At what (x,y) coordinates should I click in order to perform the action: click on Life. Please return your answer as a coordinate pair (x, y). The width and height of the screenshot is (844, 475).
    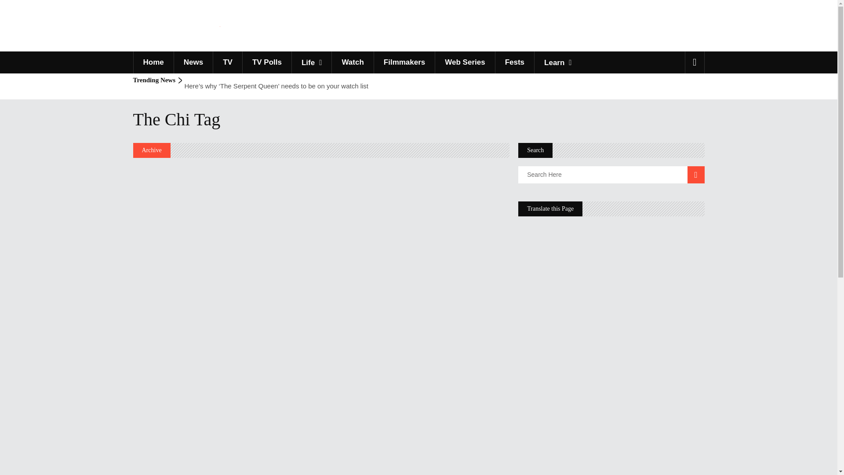
    Looking at the image, I should click on (311, 62).